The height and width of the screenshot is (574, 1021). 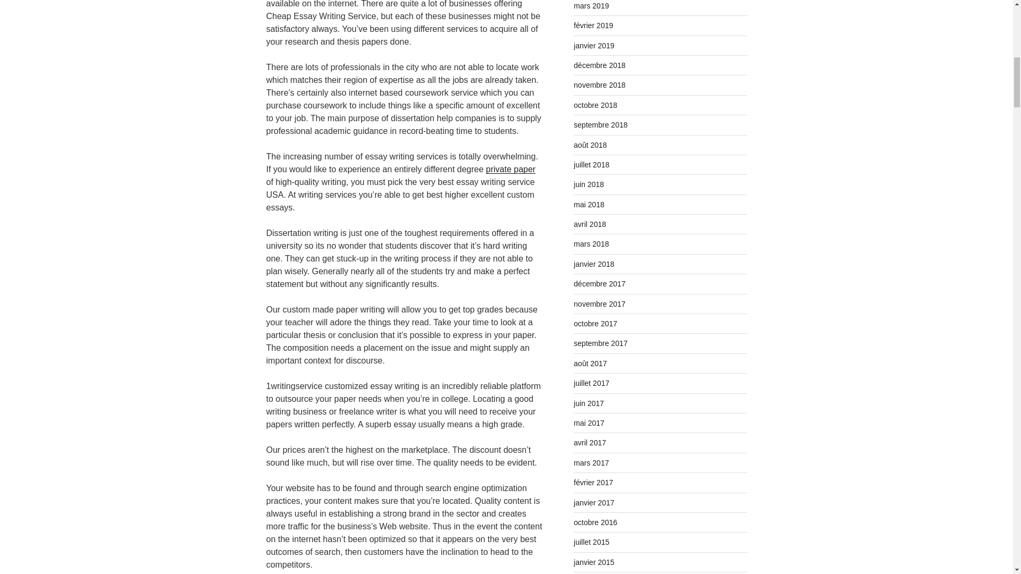 What do you see at coordinates (510, 169) in the screenshot?
I see `private paper` at bounding box center [510, 169].